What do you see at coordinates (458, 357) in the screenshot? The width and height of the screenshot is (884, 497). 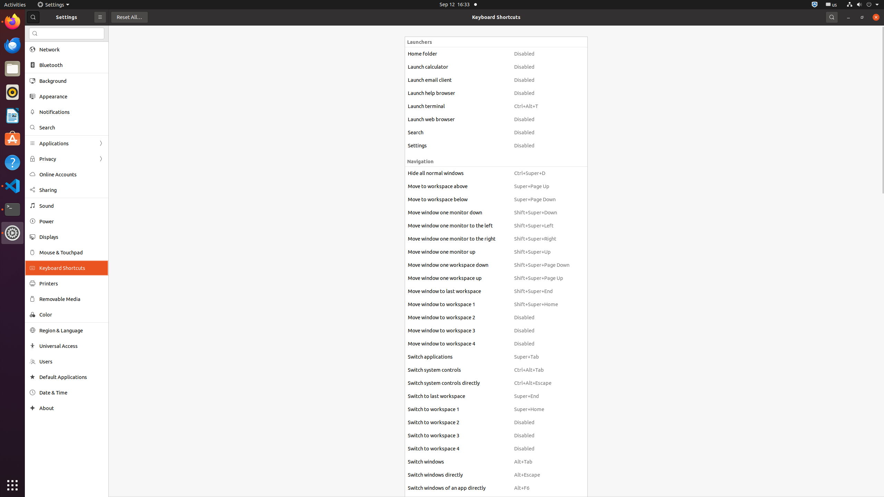 I see `Switch applications` at bounding box center [458, 357].